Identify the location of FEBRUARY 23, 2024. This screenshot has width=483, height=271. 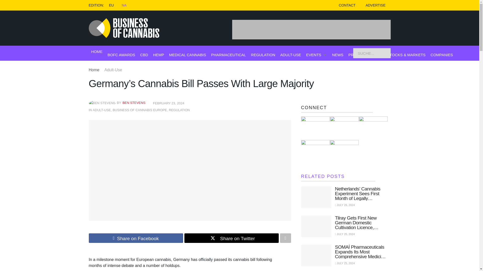
(169, 103).